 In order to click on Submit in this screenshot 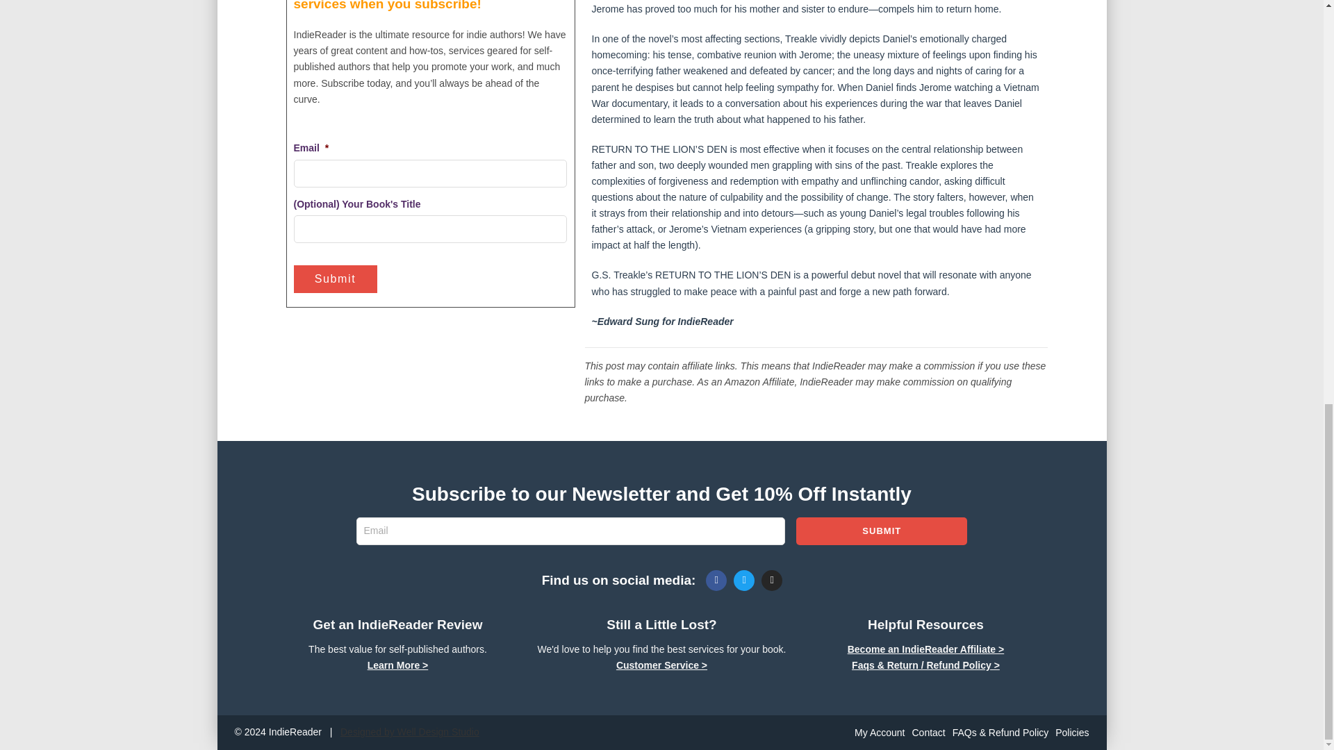, I will do `click(882, 531)`.